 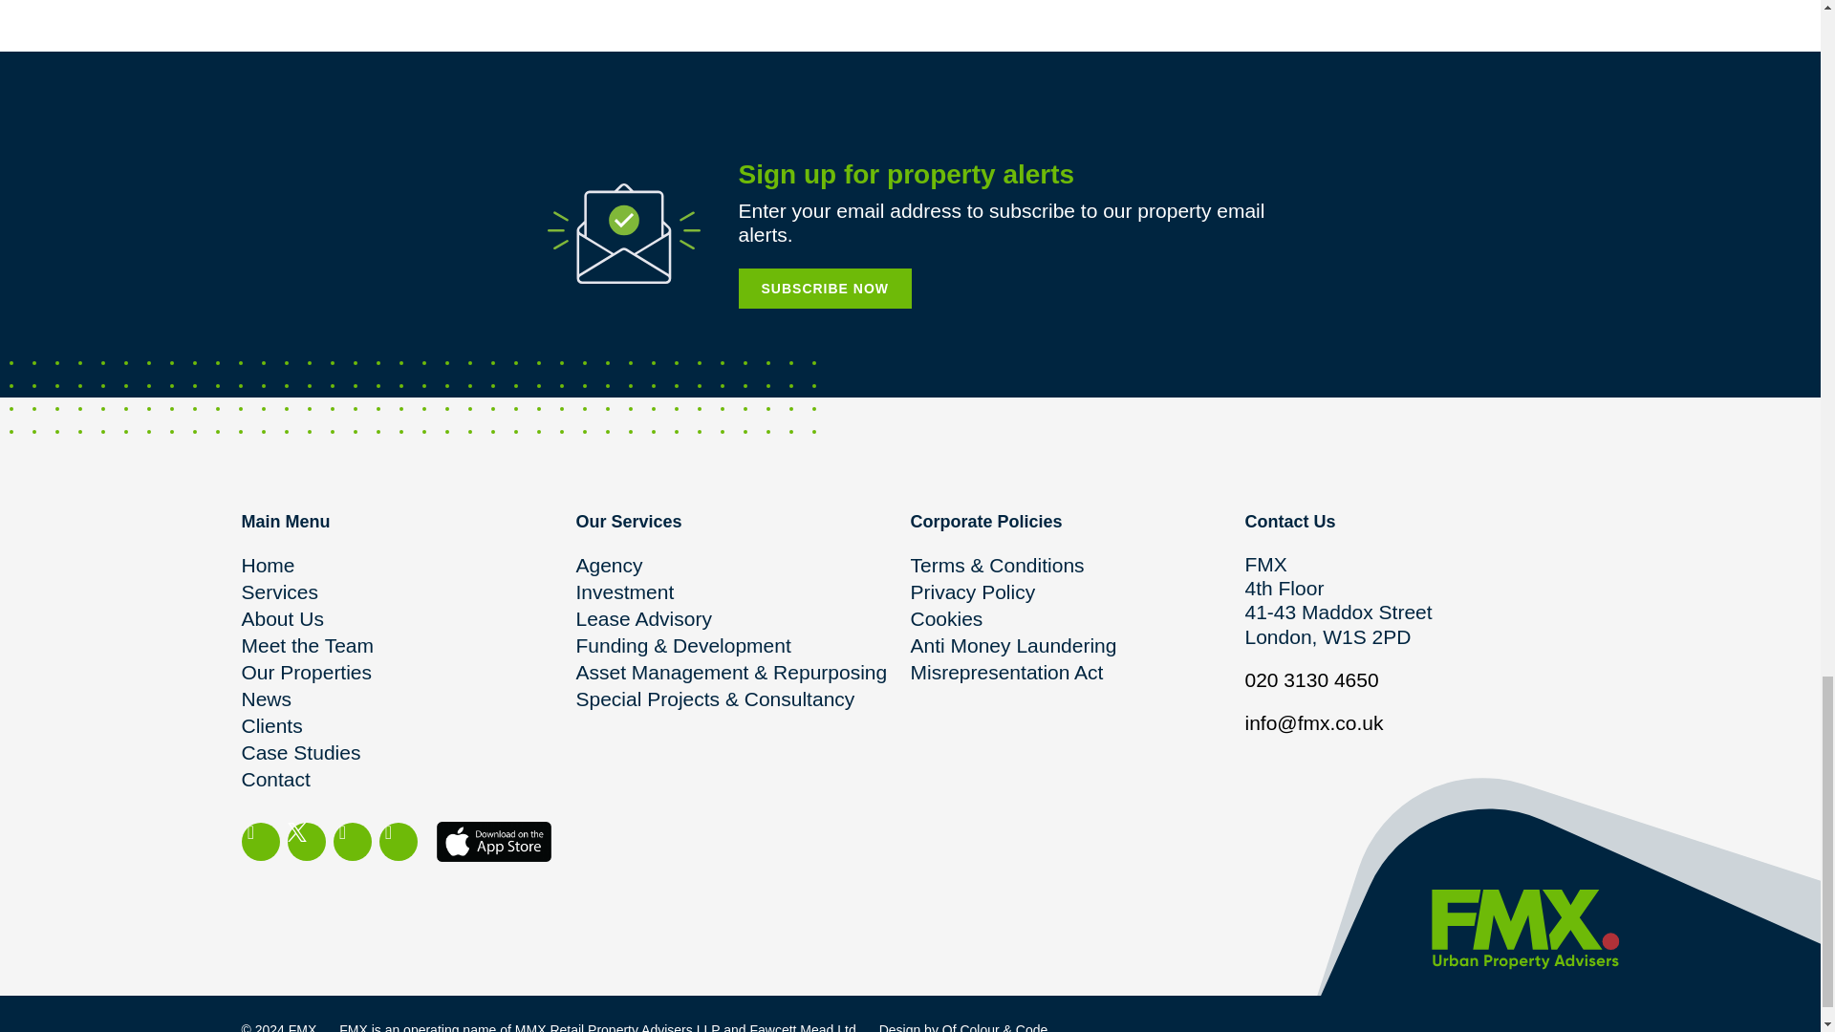 I want to click on Home, so click(x=407, y=565).